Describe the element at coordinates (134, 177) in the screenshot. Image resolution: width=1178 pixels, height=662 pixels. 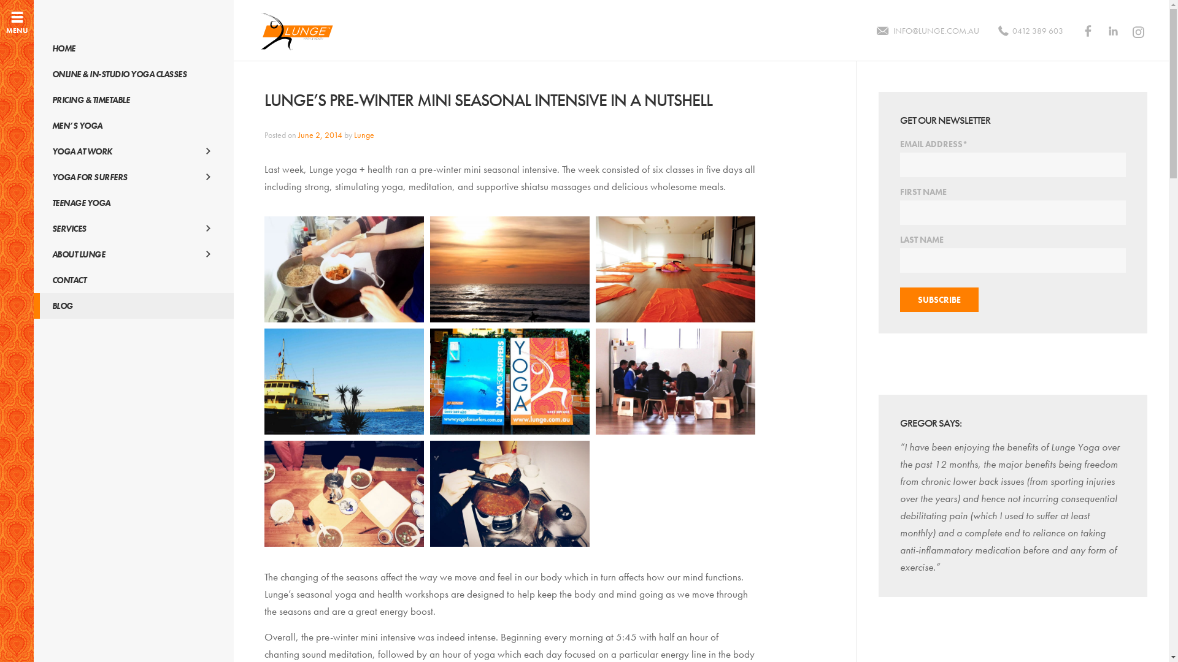
I see `YOGA FOR SURFERS` at that location.